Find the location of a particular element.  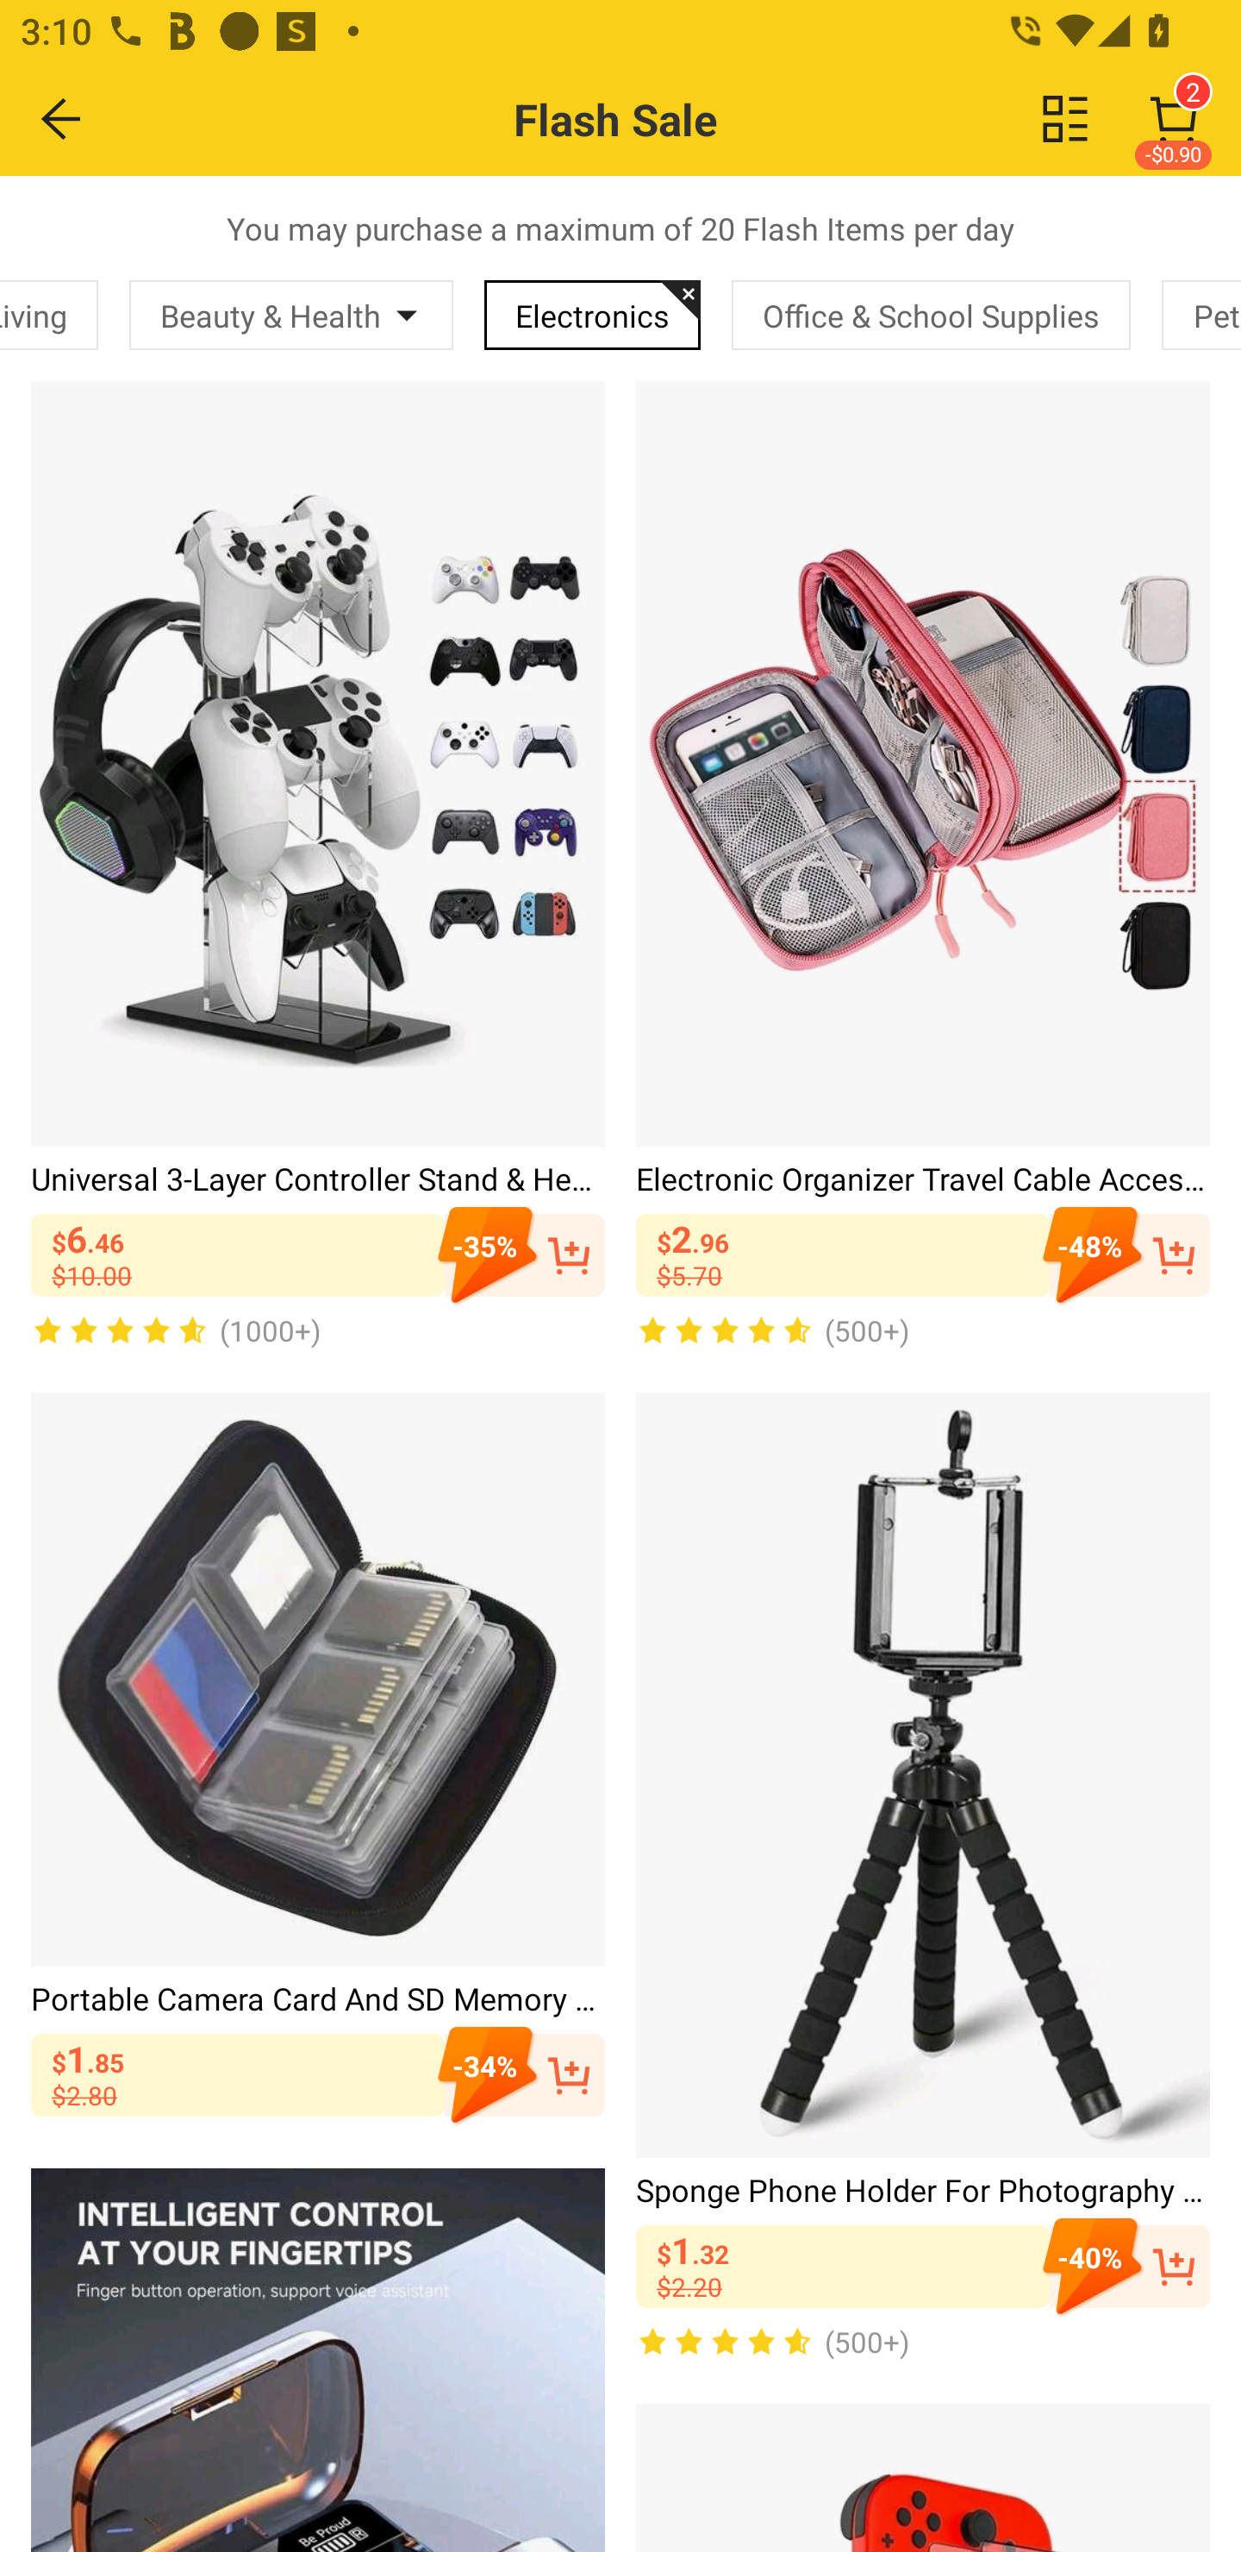

Office & School Supplies is located at coordinates (931, 315).